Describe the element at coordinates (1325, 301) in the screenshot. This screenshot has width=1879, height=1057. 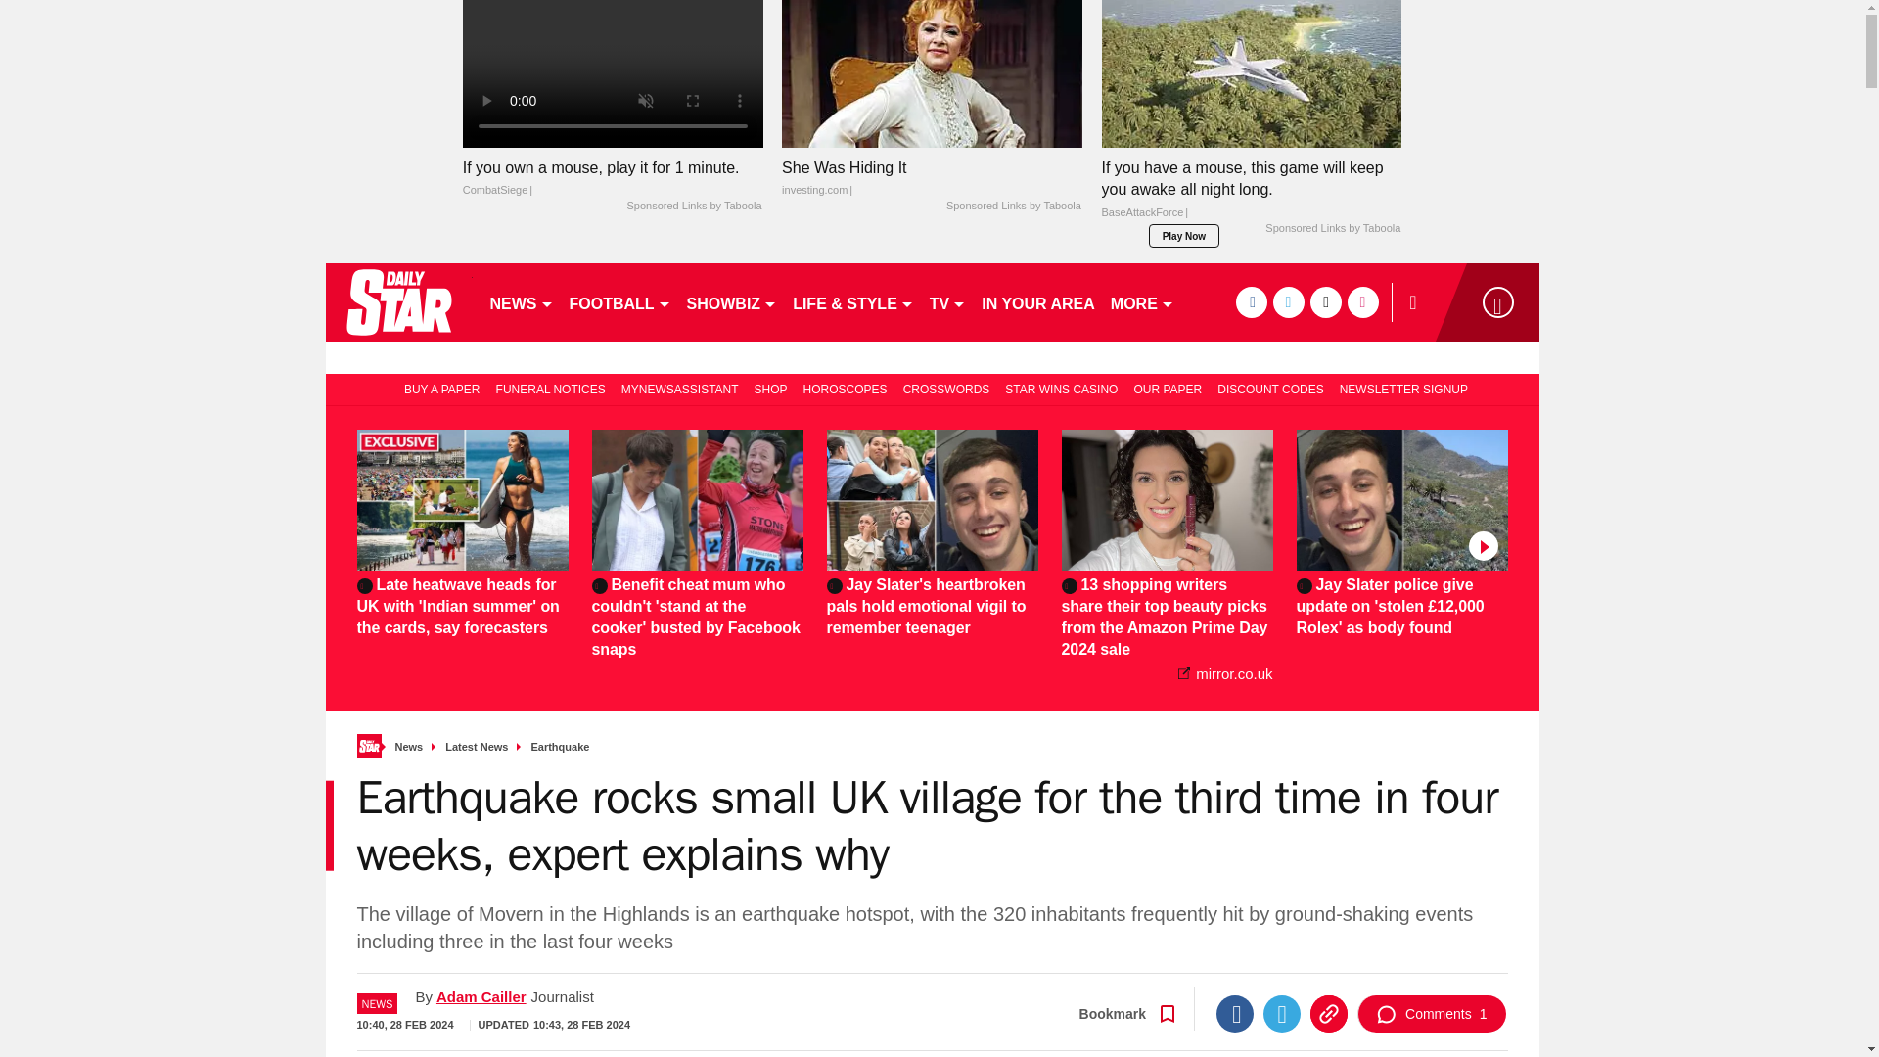
I see `tiktok` at that location.